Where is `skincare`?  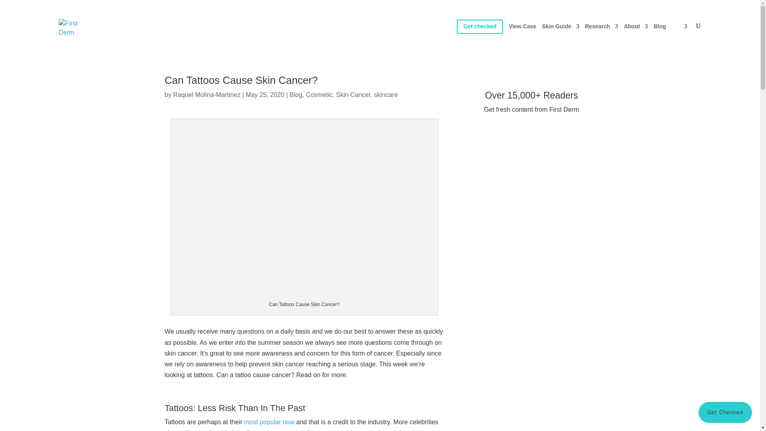
skincare is located at coordinates (386, 95).